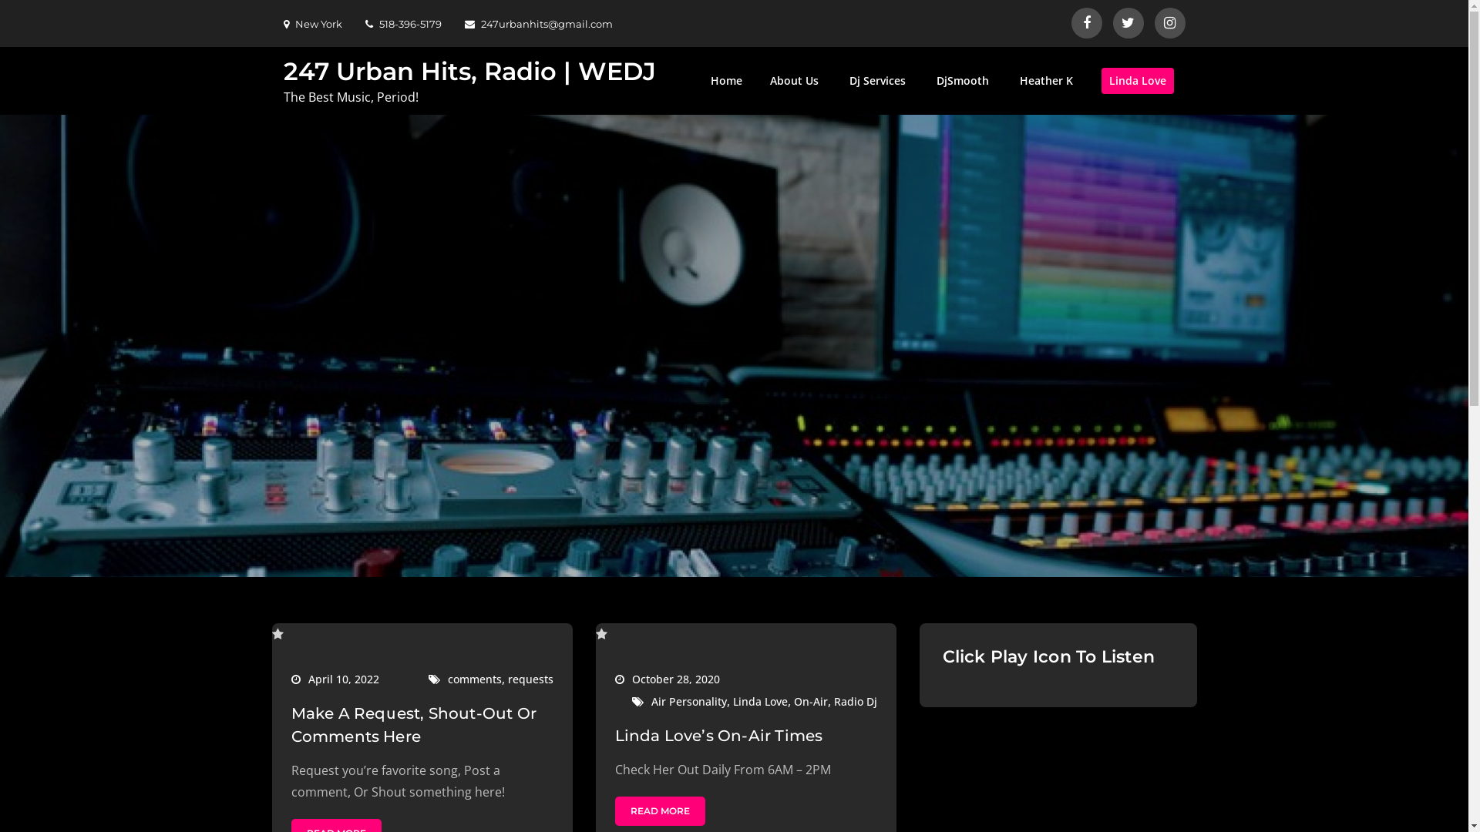 This screenshot has width=1480, height=832. What do you see at coordinates (877, 81) in the screenshot?
I see `Dj Services` at bounding box center [877, 81].